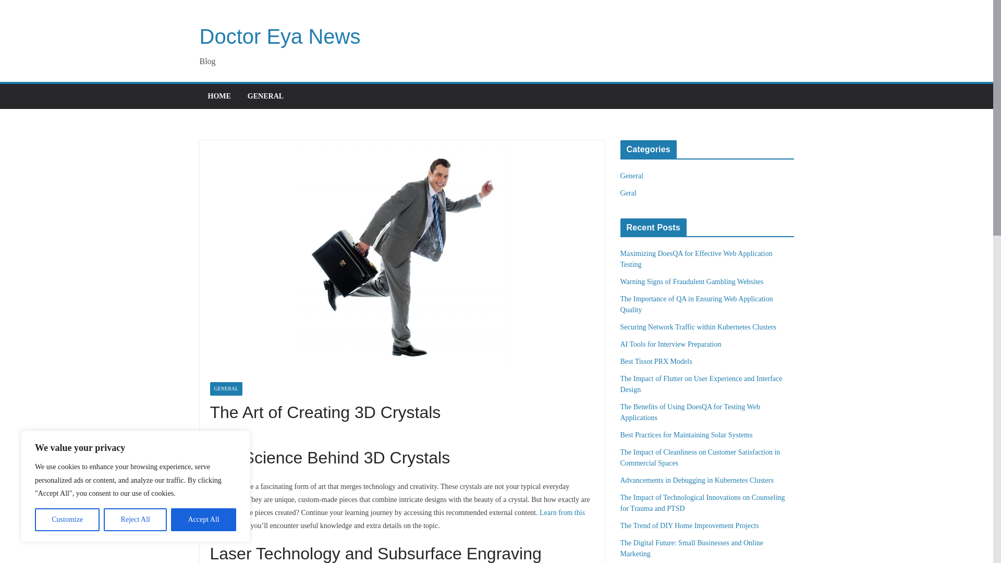 The image size is (1001, 563). I want to click on Securing Network Traffic within Kubernetes Clusters, so click(699, 327).